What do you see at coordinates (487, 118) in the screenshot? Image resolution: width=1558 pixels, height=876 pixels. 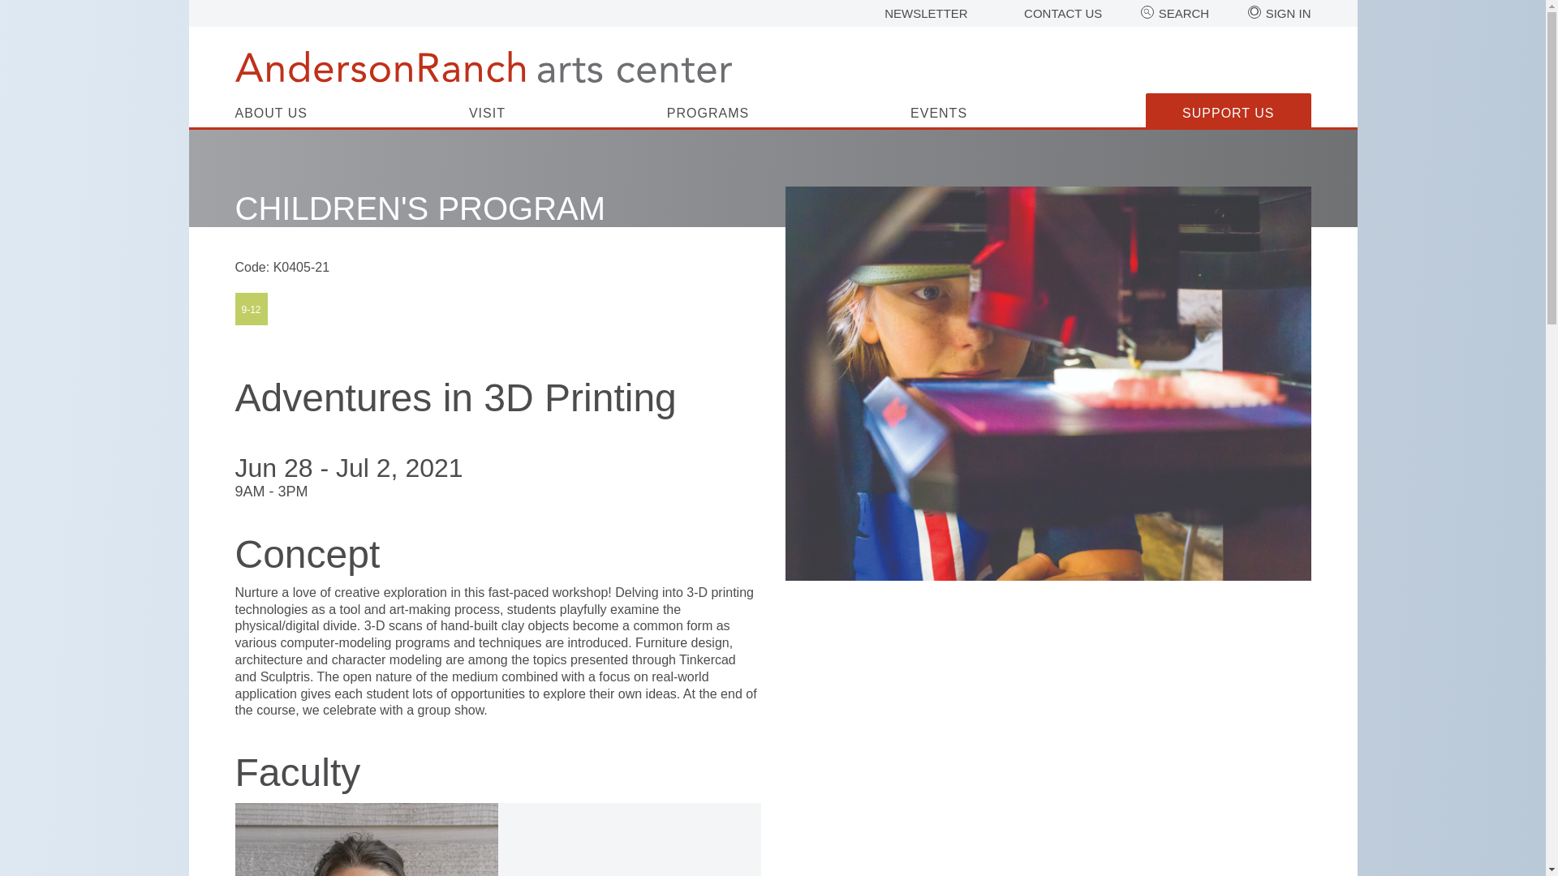 I see `VISIT` at bounding box center [487, 118].